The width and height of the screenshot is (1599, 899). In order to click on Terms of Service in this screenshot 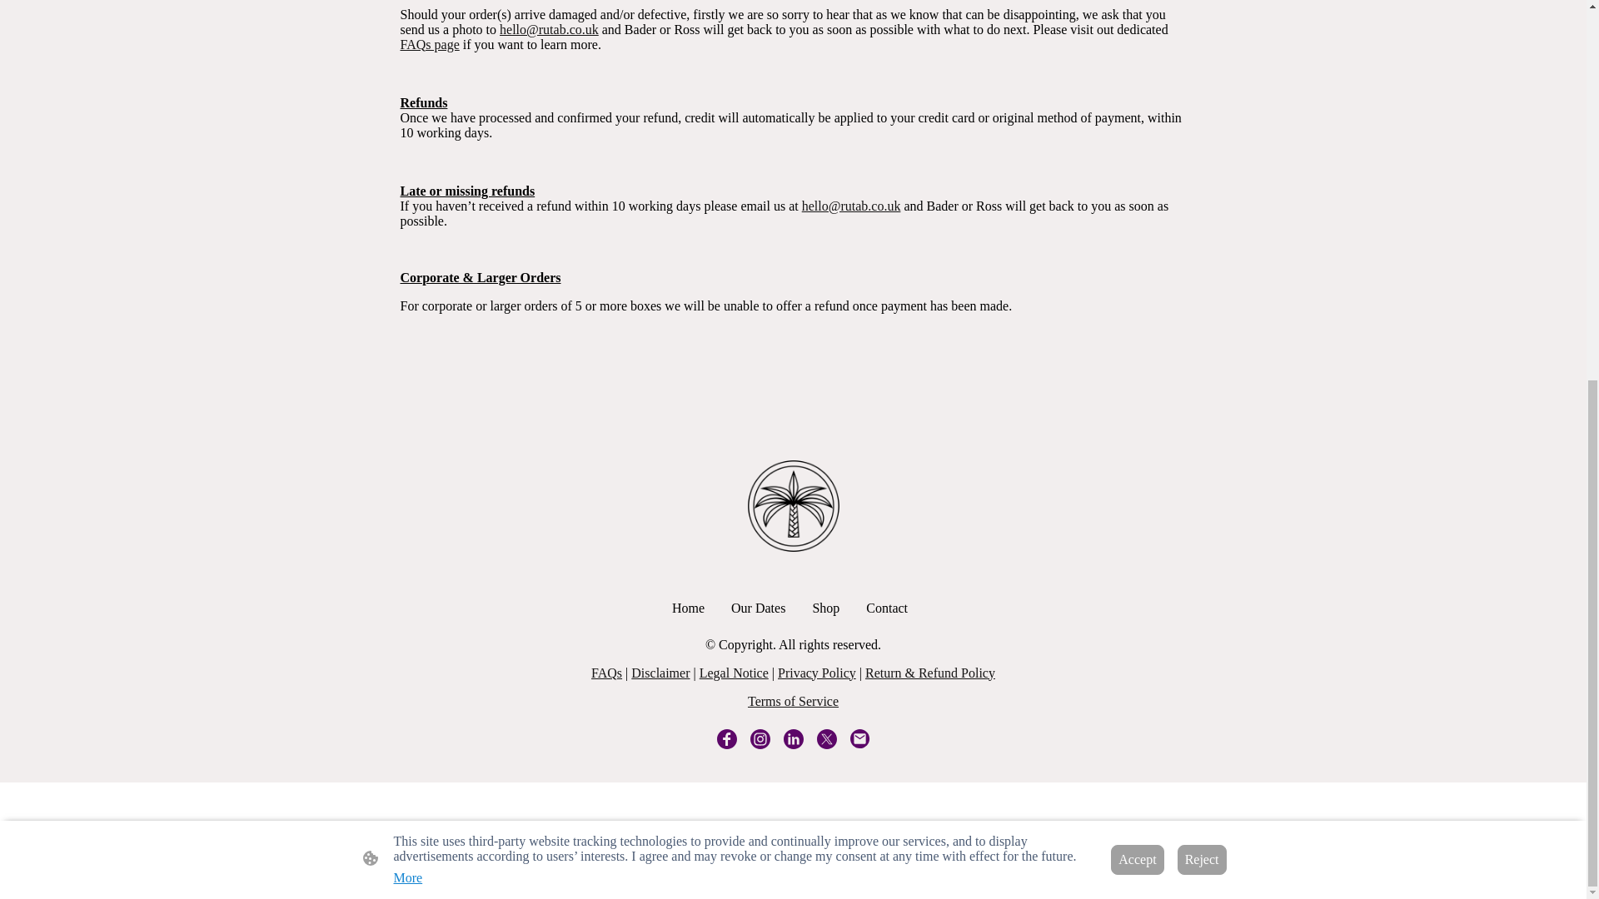, I will do `click(793, 701)`.